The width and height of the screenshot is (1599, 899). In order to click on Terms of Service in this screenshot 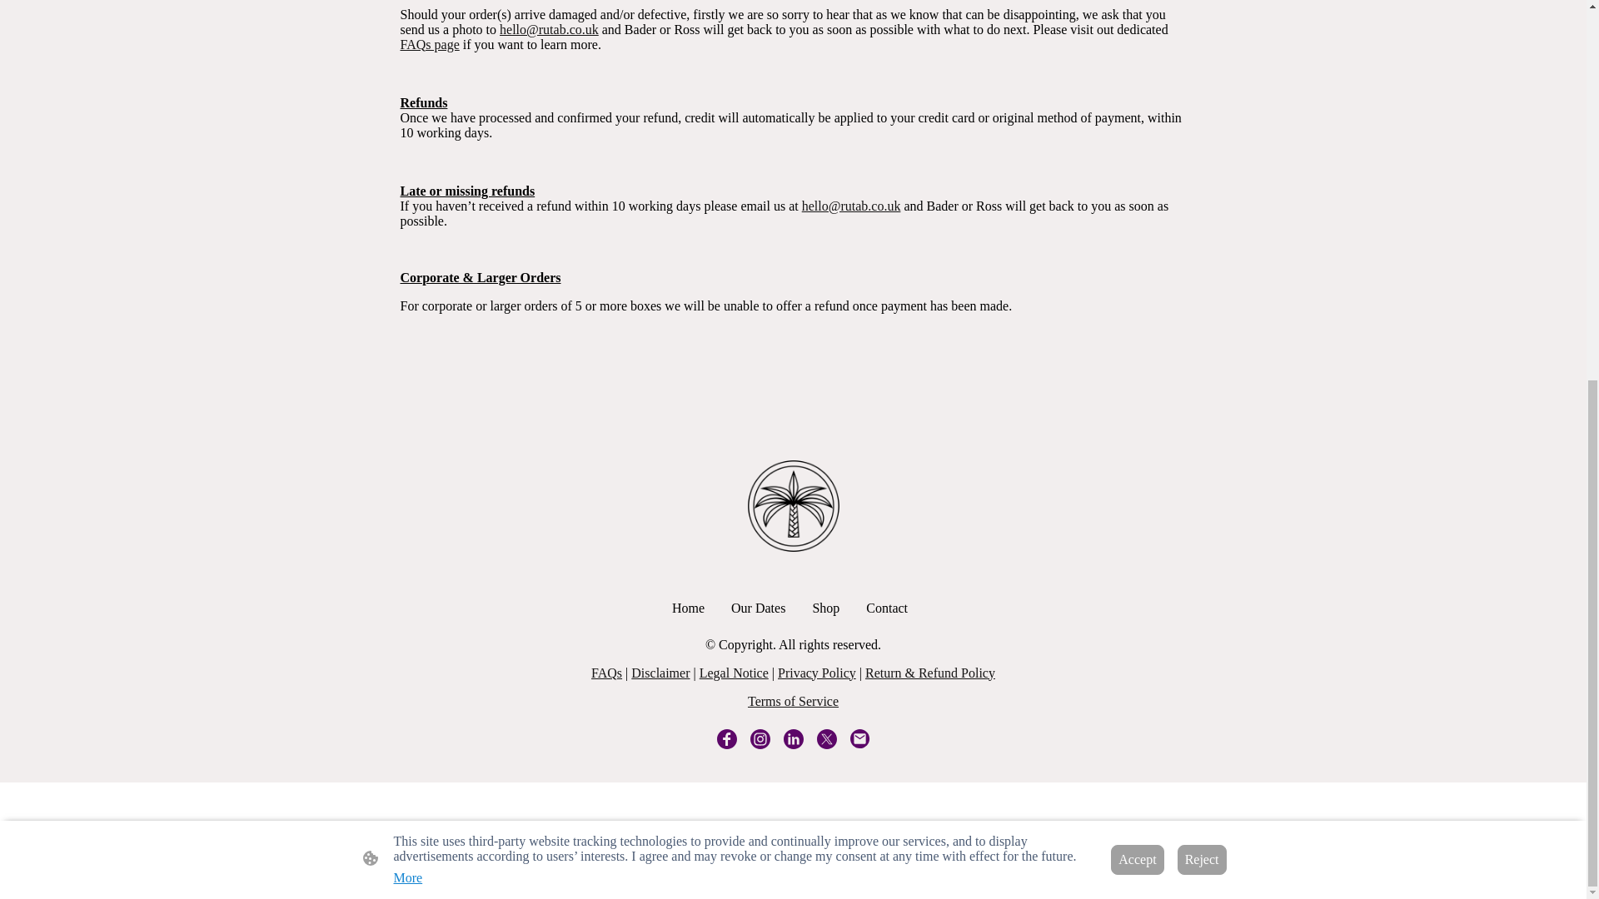, I will do `click(793, 701)`.